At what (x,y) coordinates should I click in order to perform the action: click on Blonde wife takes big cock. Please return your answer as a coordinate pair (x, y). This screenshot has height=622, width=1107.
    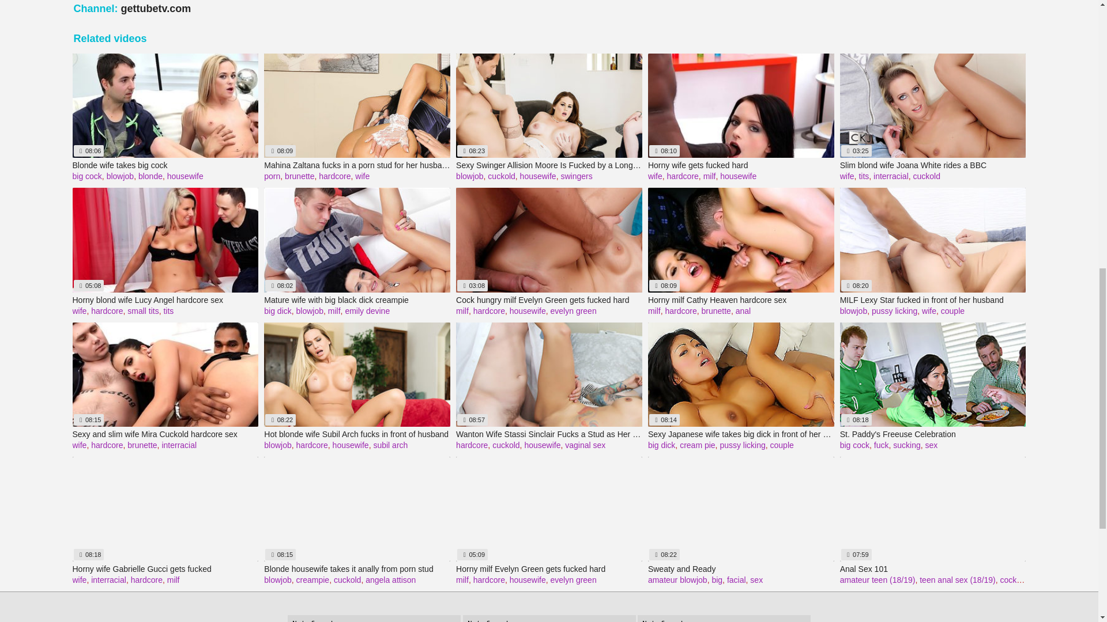
    Looking at the image, I should click on (166, 165).